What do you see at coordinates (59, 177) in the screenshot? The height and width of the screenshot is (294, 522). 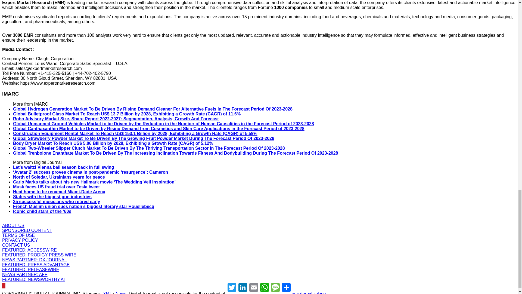 I see `North of Soledar, Ukrainians yearn for peace` at bounding box center [59, 177].